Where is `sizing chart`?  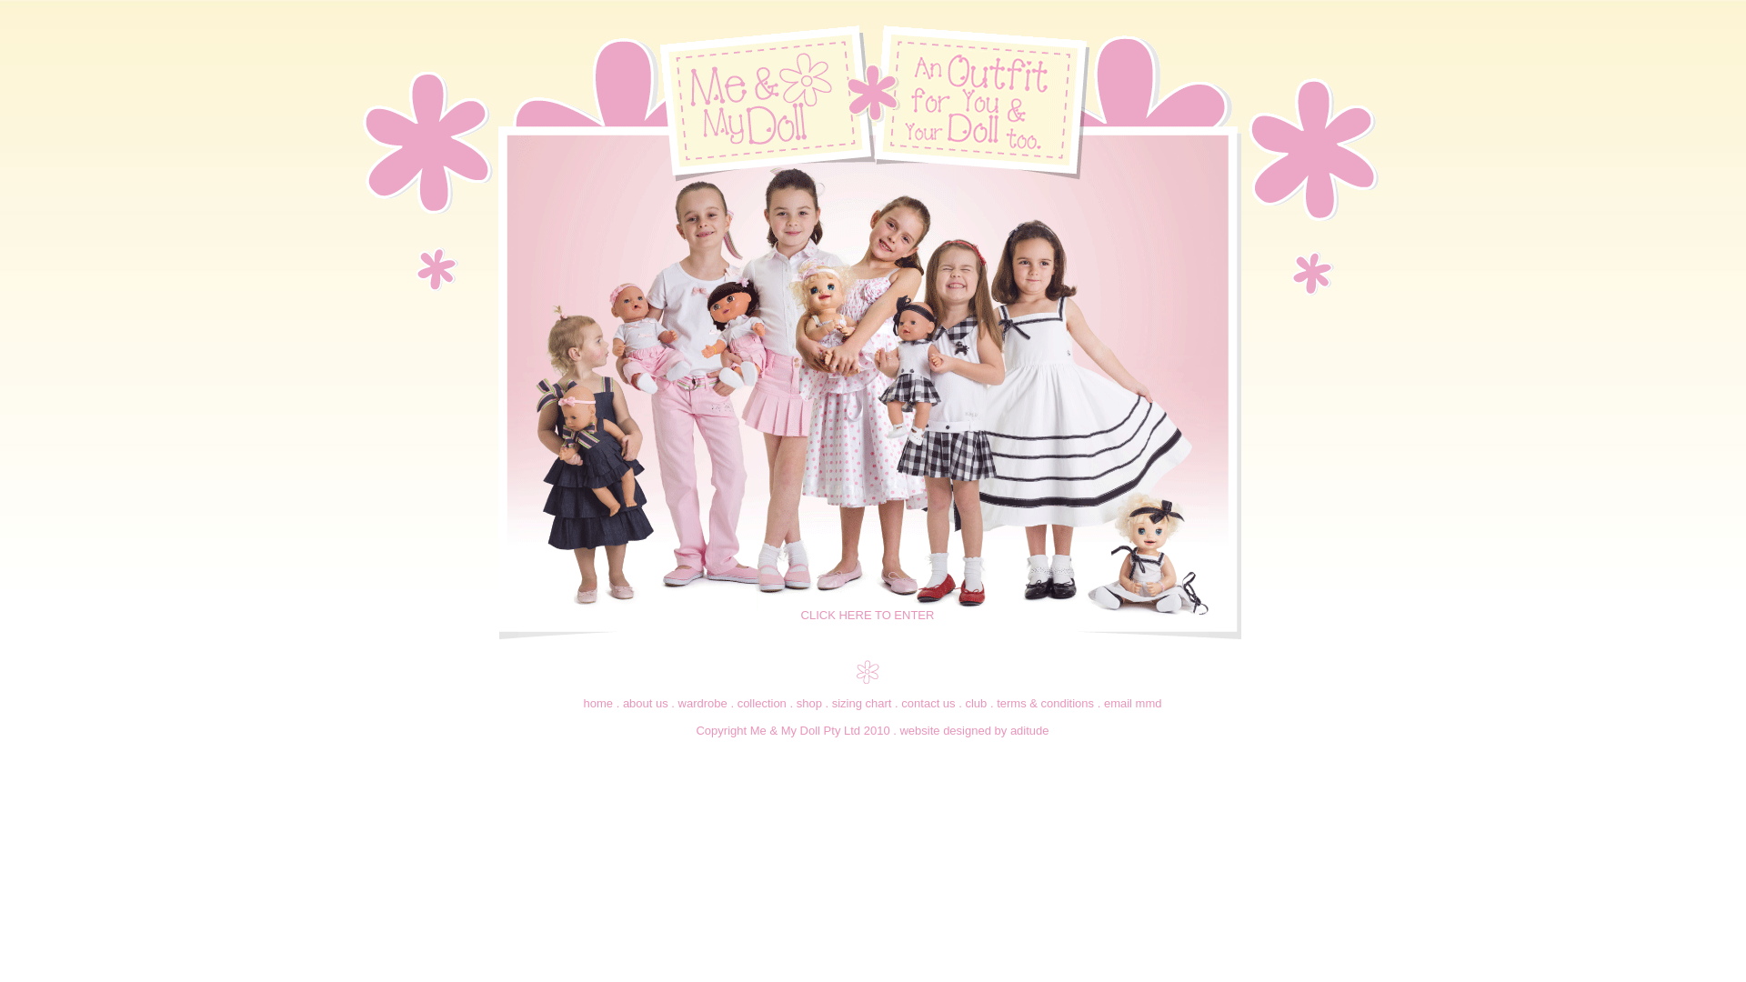
sizing chart is located at coordinates (862, 704).